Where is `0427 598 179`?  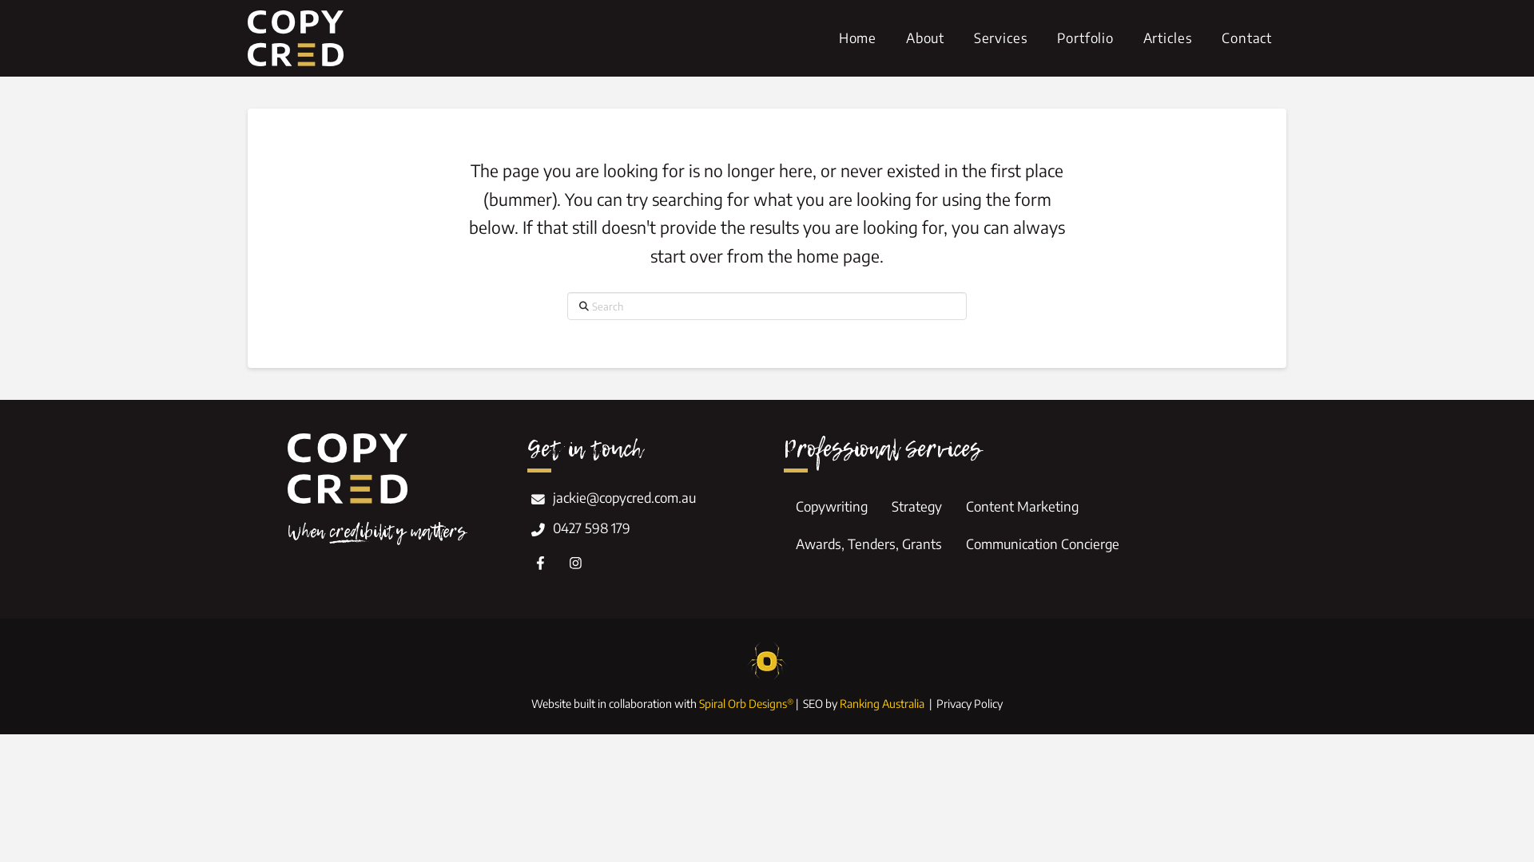 0427 598 179 is located at coordinates (639, 530).